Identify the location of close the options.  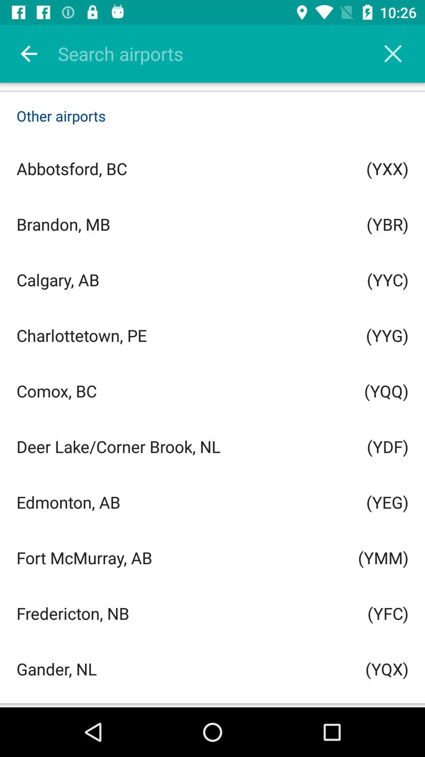
(393, 54).